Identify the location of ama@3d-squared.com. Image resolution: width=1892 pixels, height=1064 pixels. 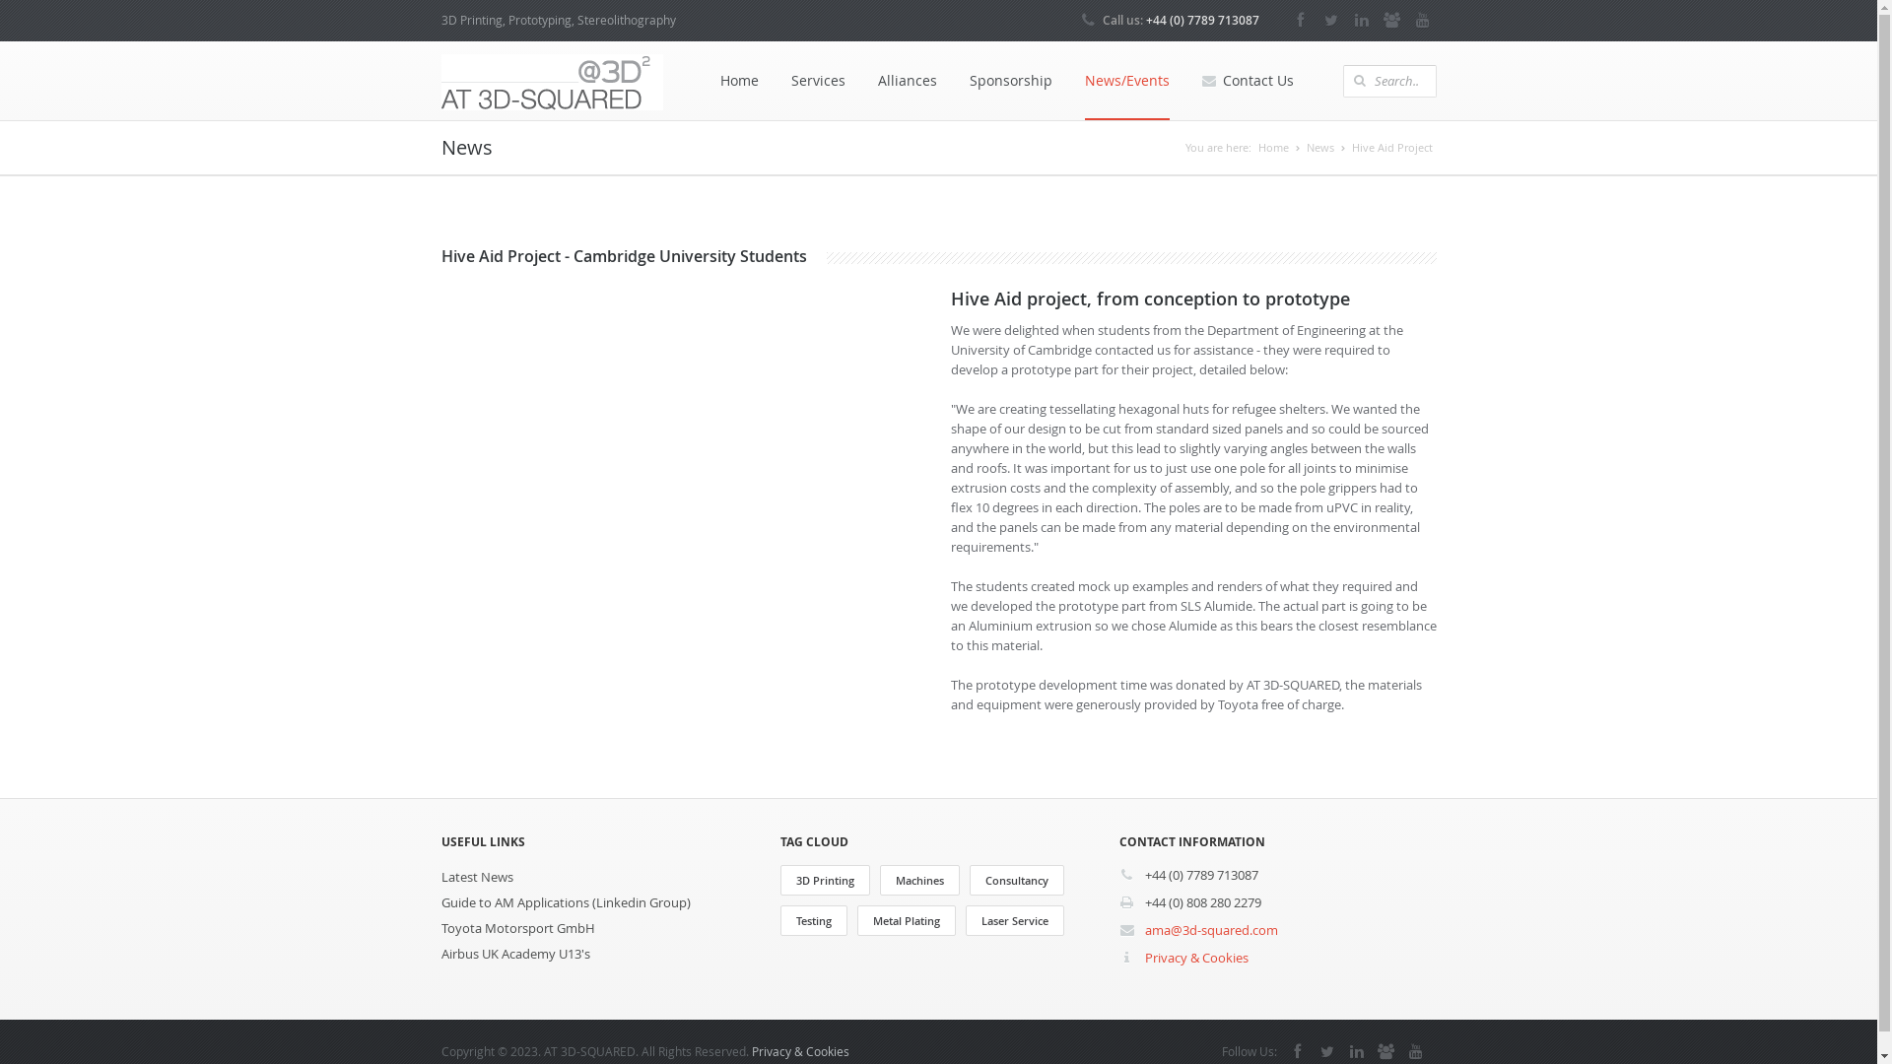
(1212, 930).